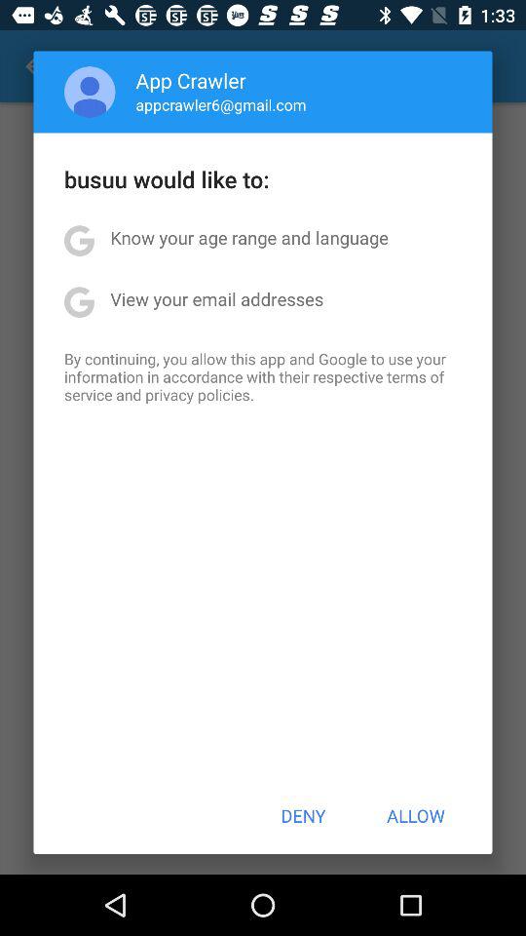  What do you see at coordinates (303, 815) in the screenshot?
I see `turn off item to the left of the allow button` at bounding box center [303, 815].